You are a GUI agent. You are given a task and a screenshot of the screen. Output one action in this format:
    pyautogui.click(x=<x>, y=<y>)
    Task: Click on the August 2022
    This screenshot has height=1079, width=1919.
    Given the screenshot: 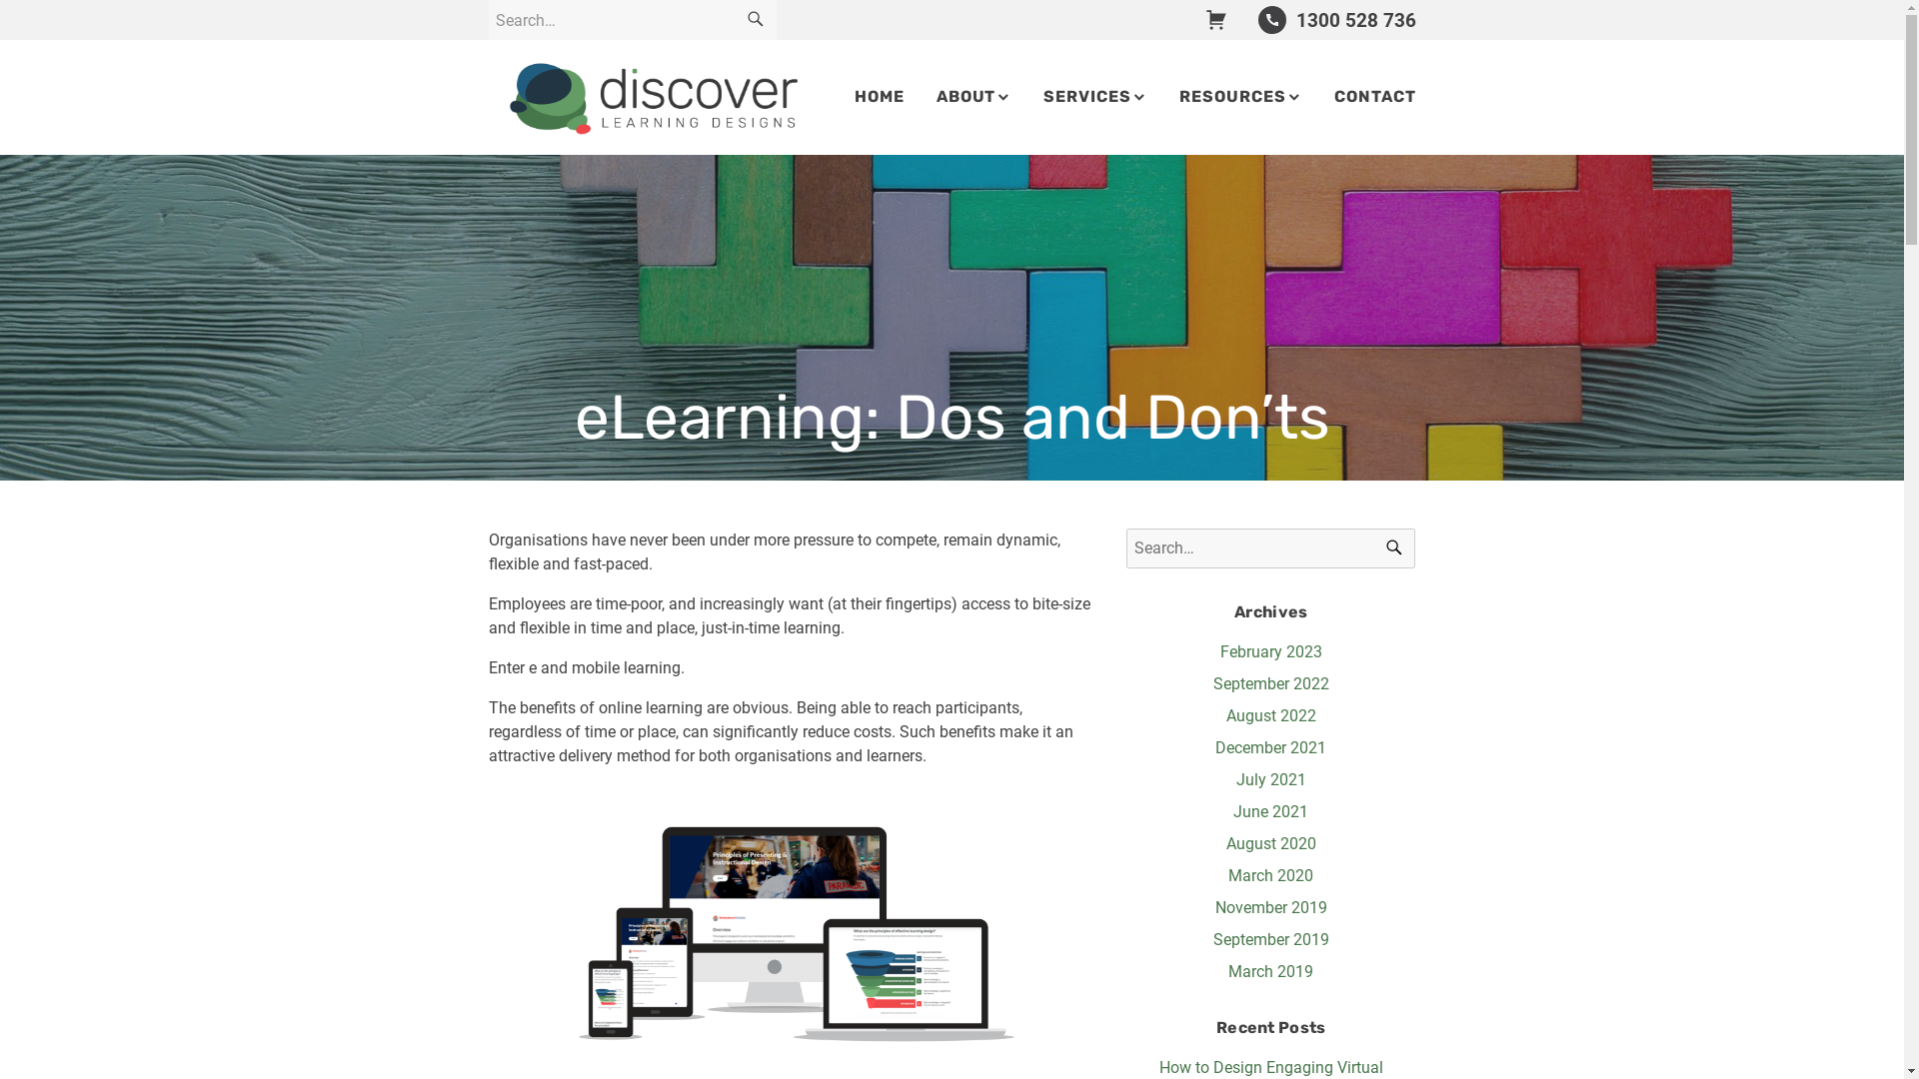 What is the action you would take?
    pyautogui.click(x=1271, y=715)
    